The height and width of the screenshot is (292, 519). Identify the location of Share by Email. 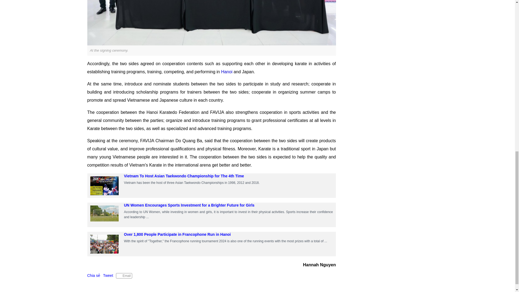
(124, 276).